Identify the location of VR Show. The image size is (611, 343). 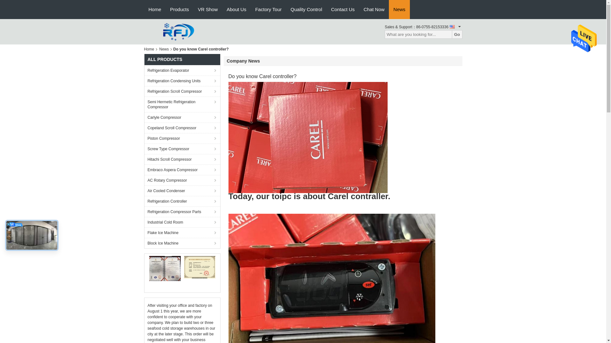
(208, 10).